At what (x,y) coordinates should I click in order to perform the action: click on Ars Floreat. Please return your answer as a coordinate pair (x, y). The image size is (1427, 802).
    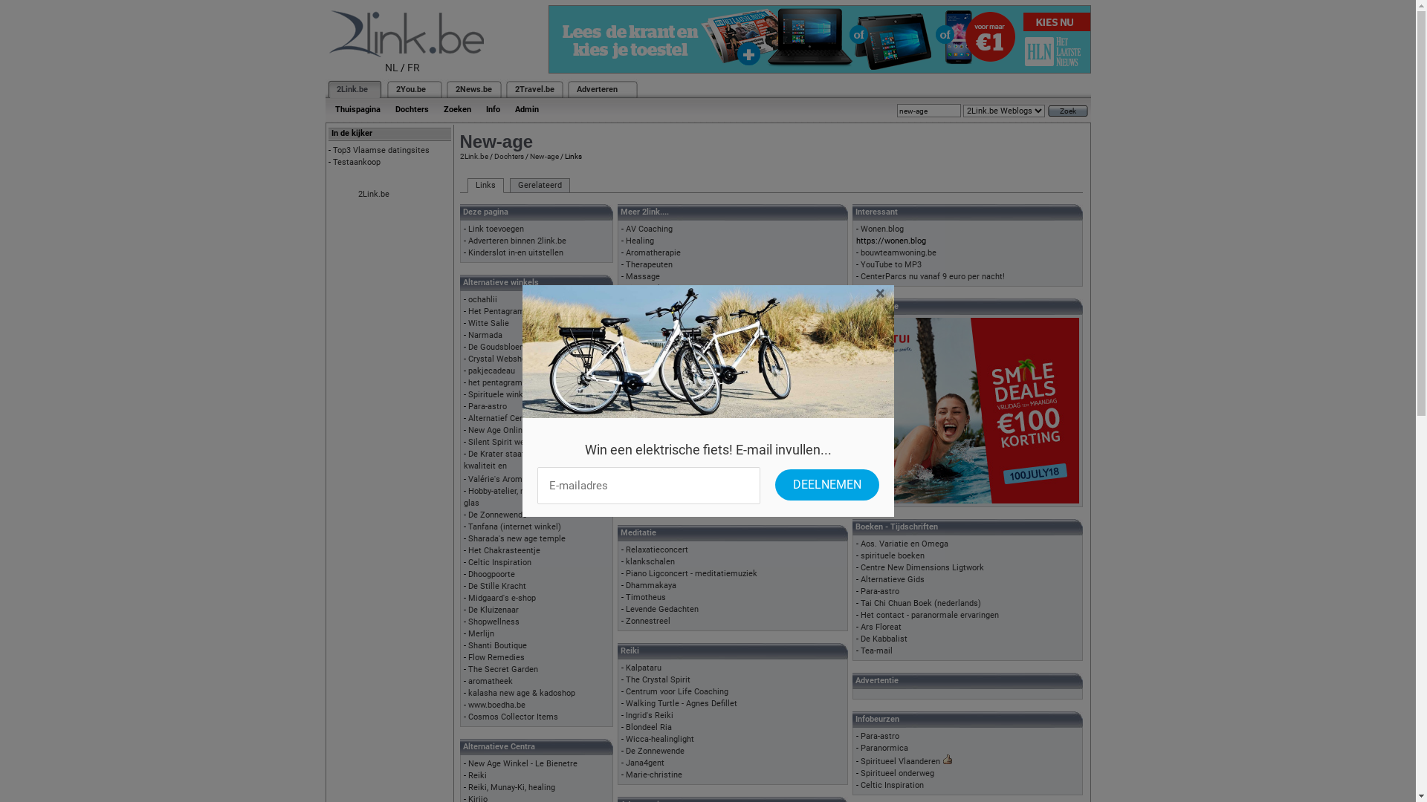
    Looking at the image, I should click on (881, 627).